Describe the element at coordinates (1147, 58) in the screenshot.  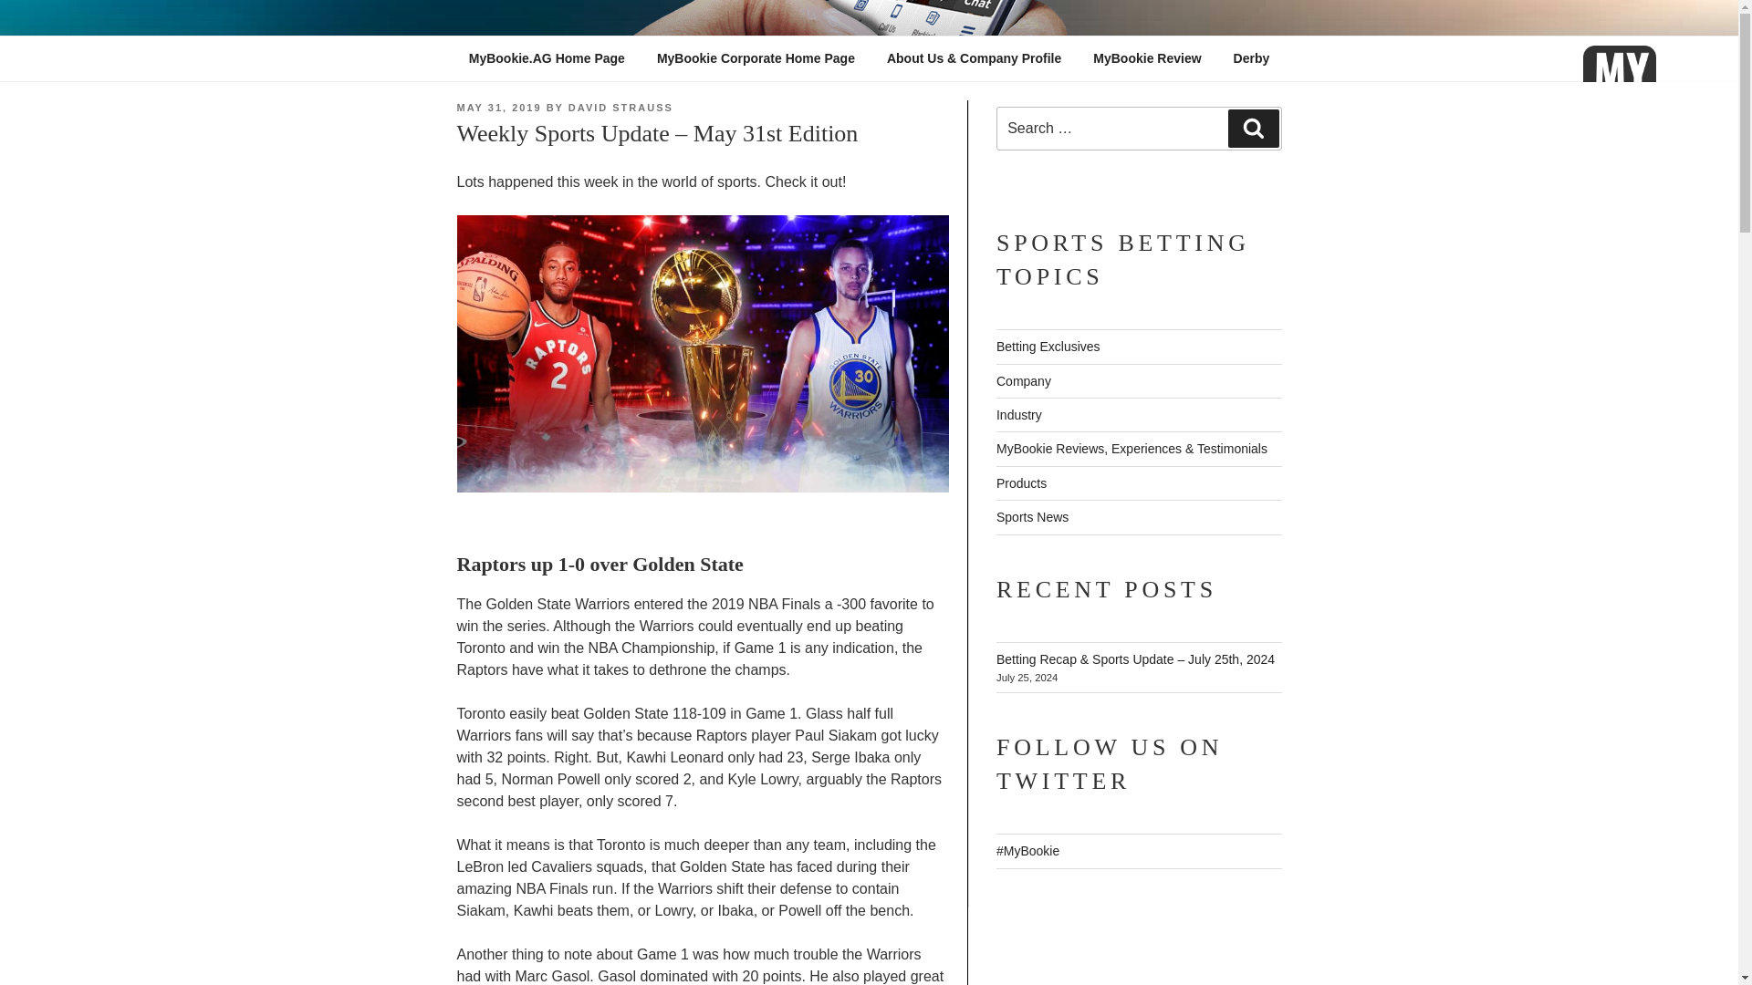
I see `MyBookie Review` at that location.